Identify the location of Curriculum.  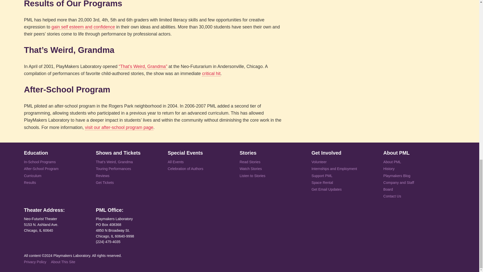
(32, 176).